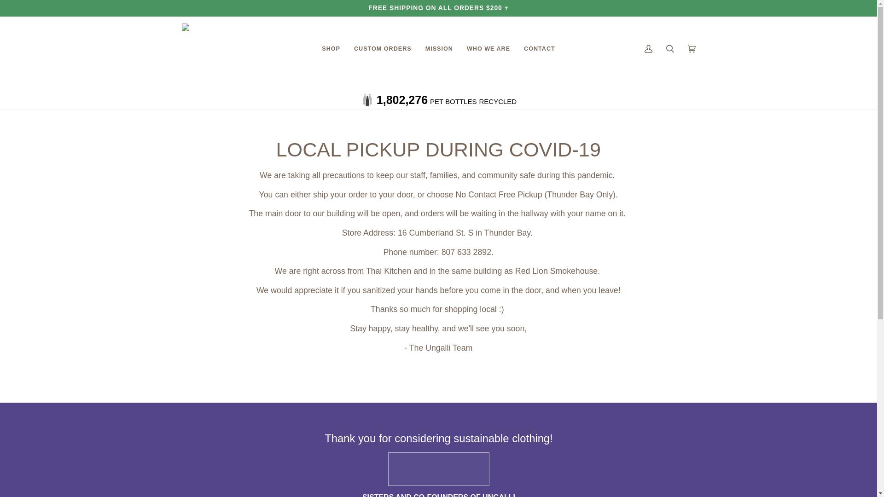  What do you see at coordinates (383, 49) in the screenshot?
I see `CUSTOM ORDERS` at bounding box center [383, 49].